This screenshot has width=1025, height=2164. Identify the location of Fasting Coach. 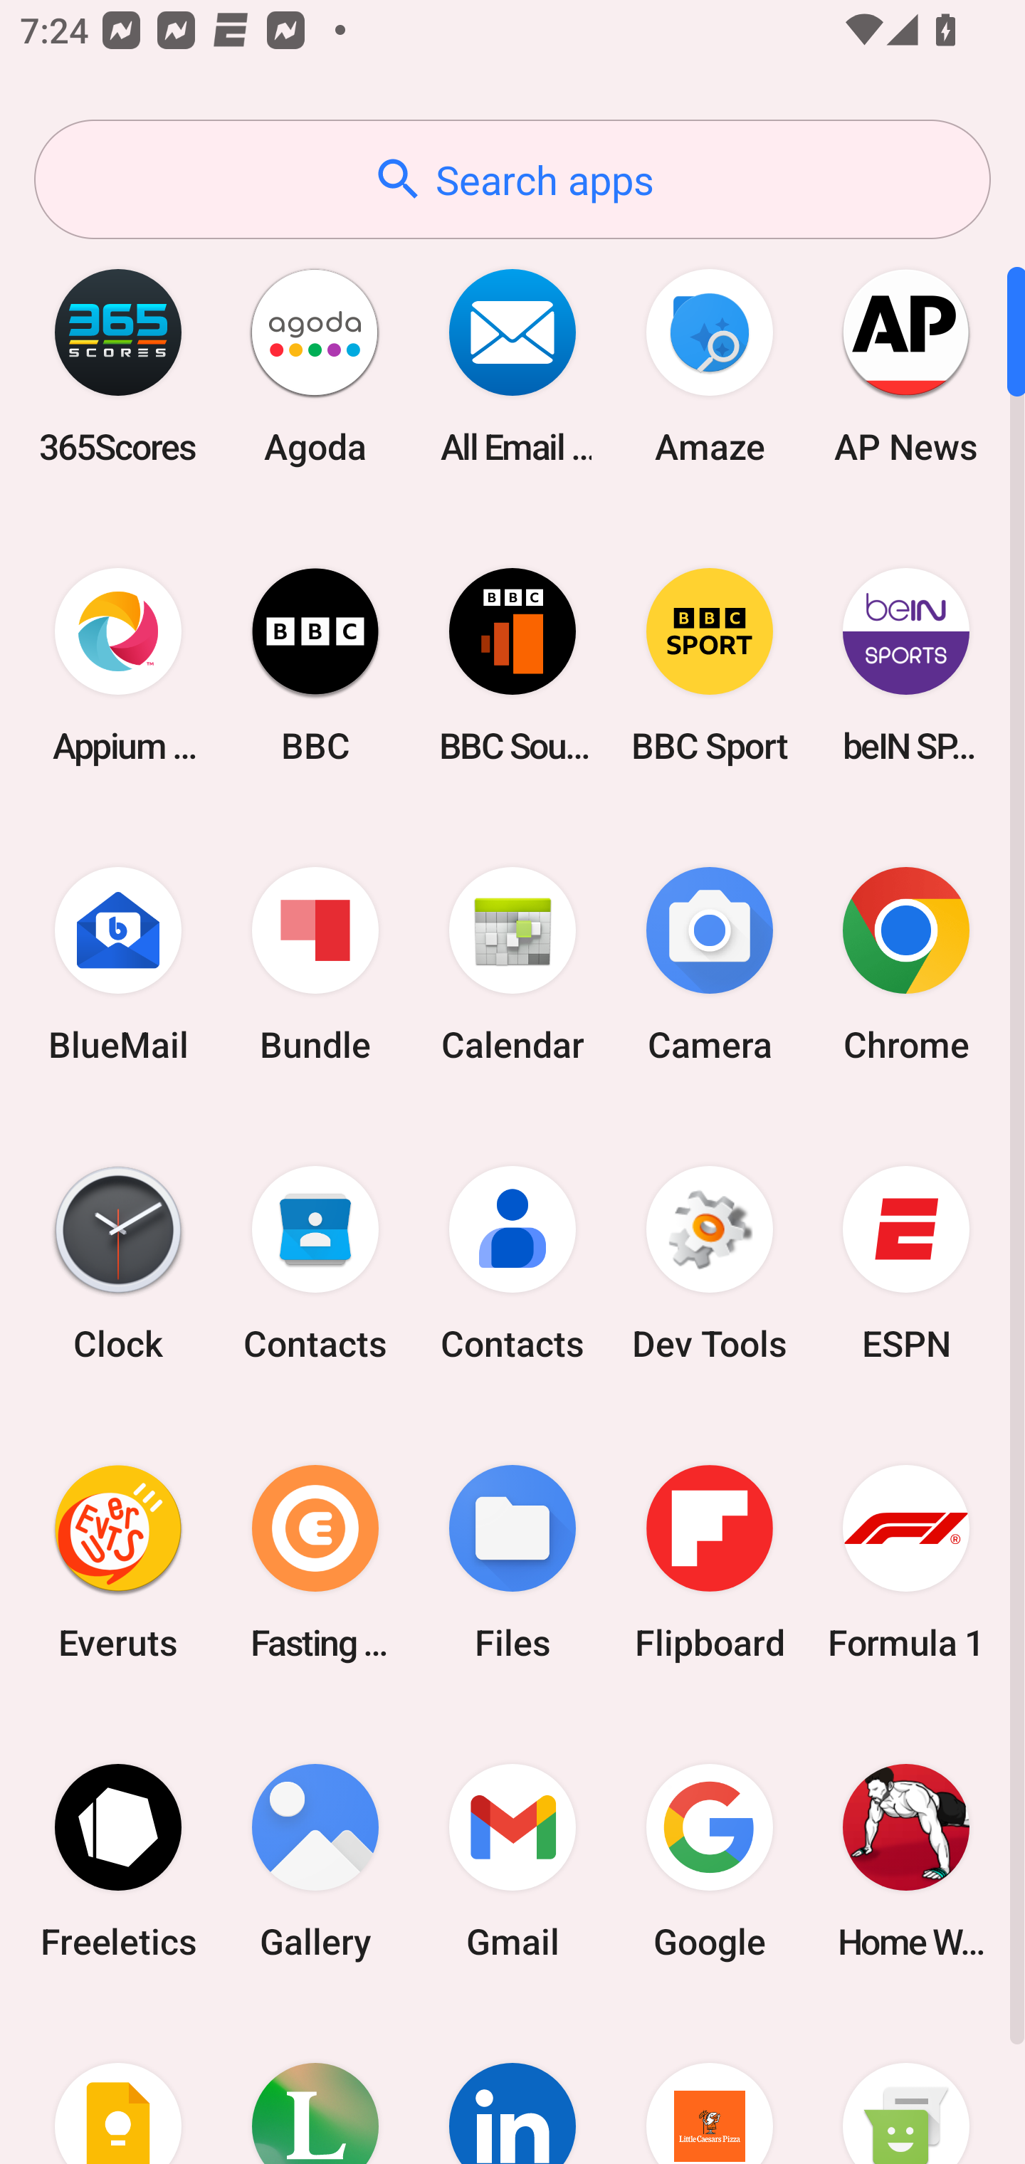
(315, 1562).